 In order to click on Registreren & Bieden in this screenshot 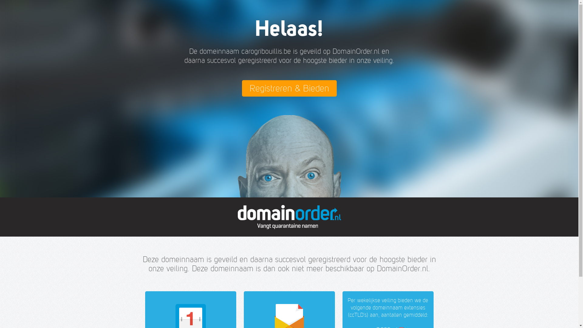, I will do `click(289, 88)`.